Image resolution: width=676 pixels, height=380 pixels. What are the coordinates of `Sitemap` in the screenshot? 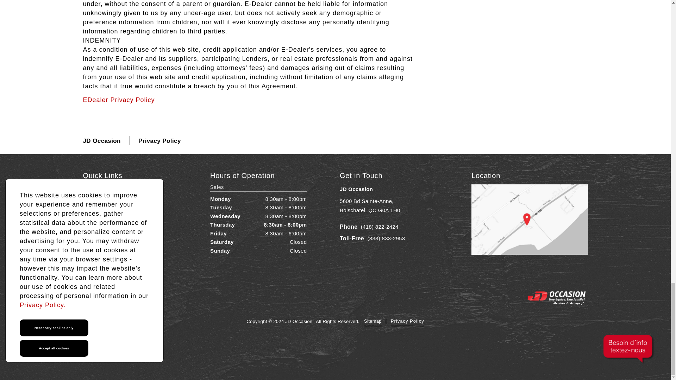 It's located at (373, 321).